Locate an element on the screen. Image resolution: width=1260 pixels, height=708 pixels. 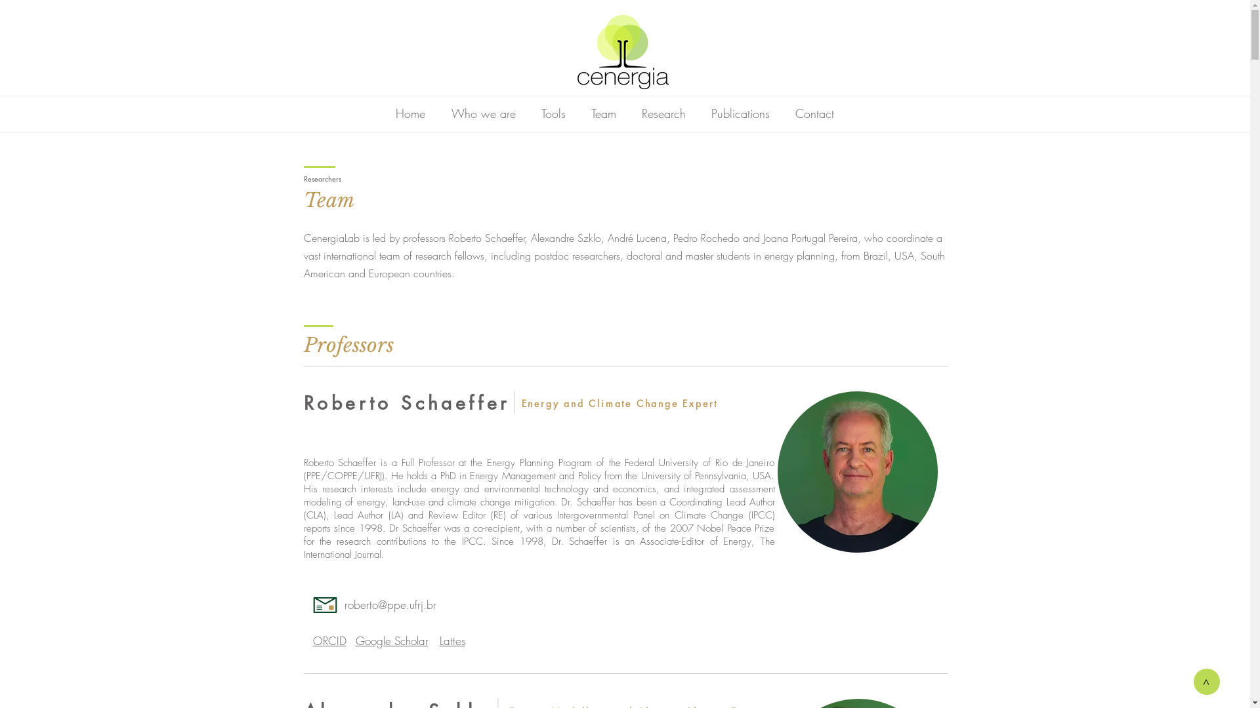
Team is located at coordinates (604, 113).